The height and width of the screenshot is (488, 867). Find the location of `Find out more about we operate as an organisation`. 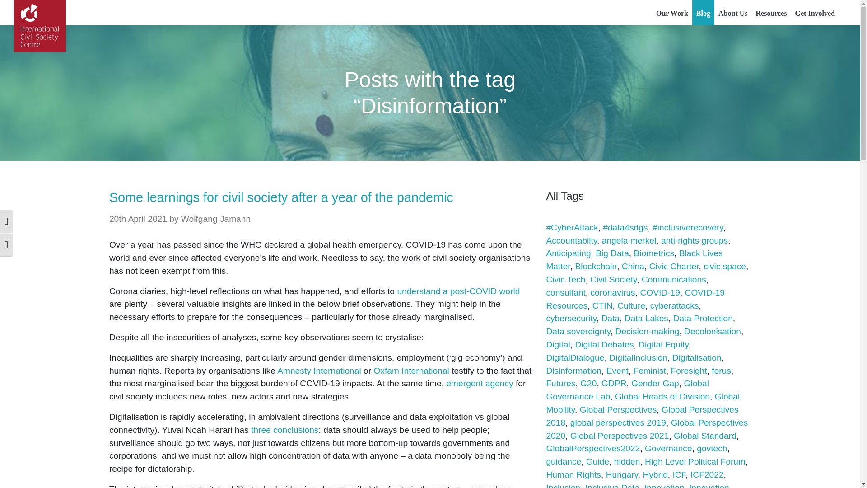

Find out more about we operate as an organisation is located at coordinates (733, 13).